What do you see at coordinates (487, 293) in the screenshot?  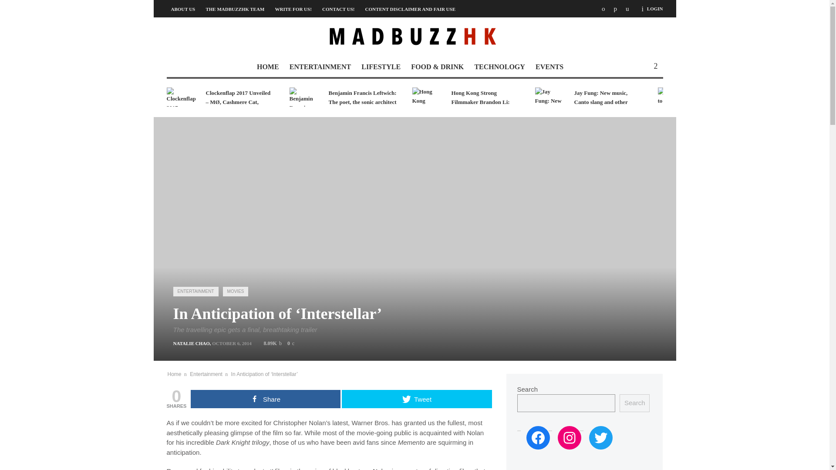 I see `Log In` at bounding box center [487, 293].